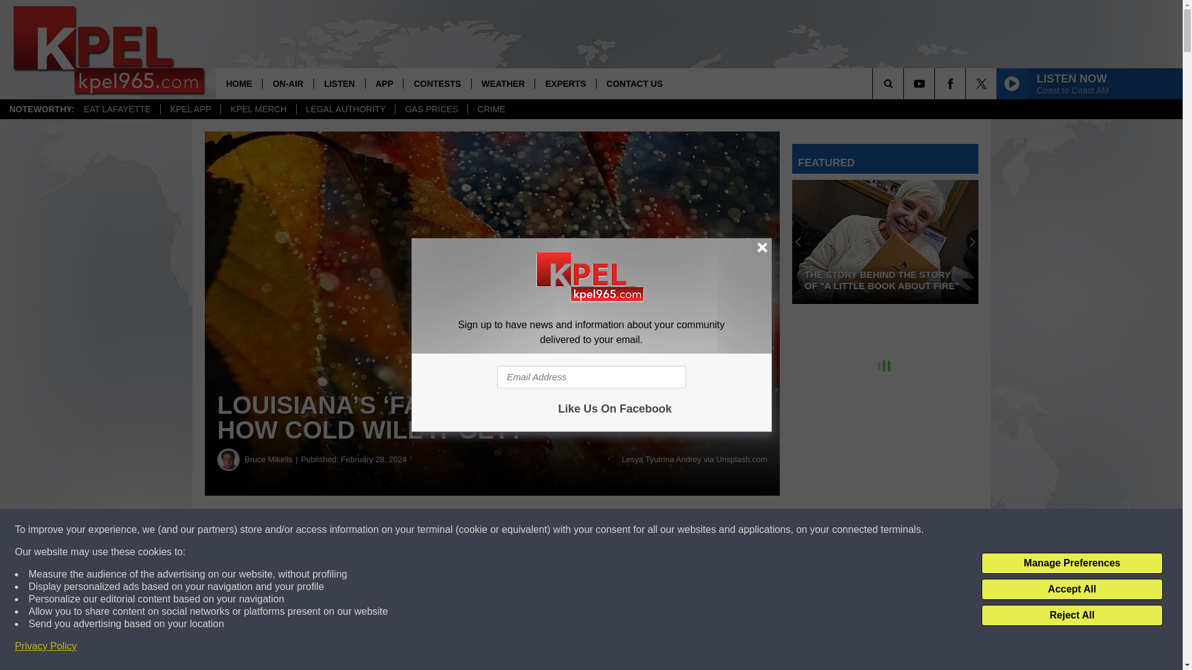 This screenshot has width=1192, height=670. What do you see at coordinates (117, 109) in the screenshot?
I see `EAT LAFAYETTE` at bounding box center [117, 109].